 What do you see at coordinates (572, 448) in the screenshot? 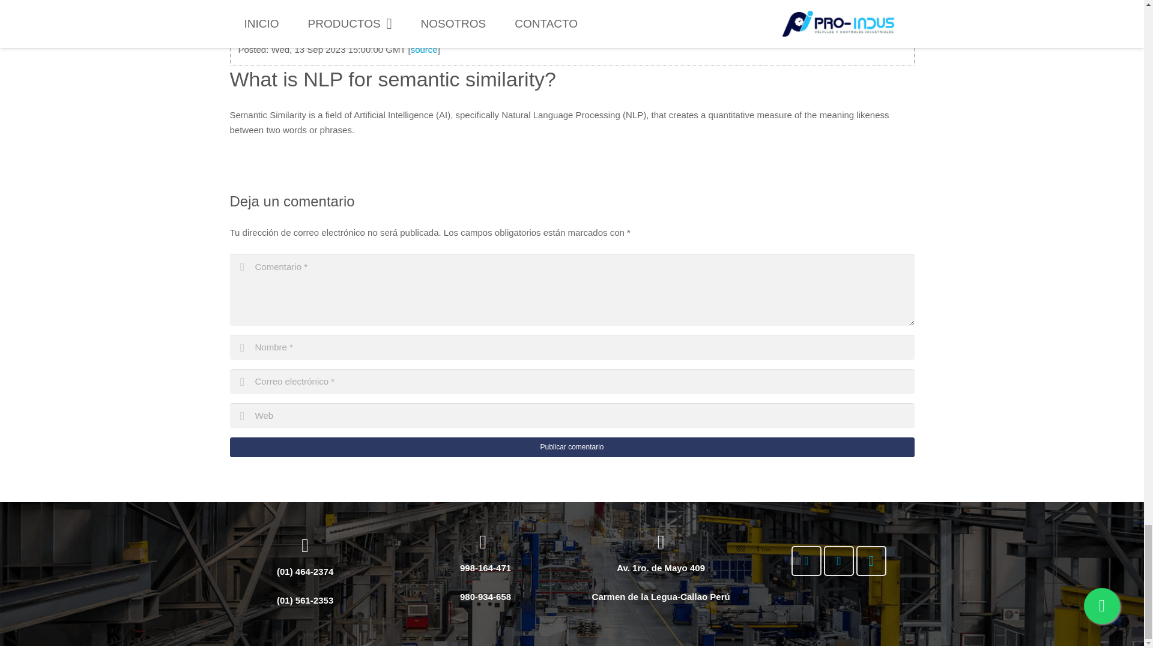
I see `Publicar comentario` at bounding box center [572, 448].